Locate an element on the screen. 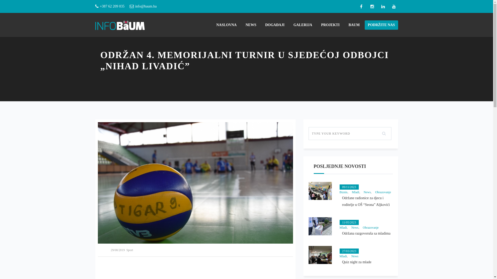 This screenshot has width=497, height=279. Quiz night za mlade is located at coordinates (320, 255).